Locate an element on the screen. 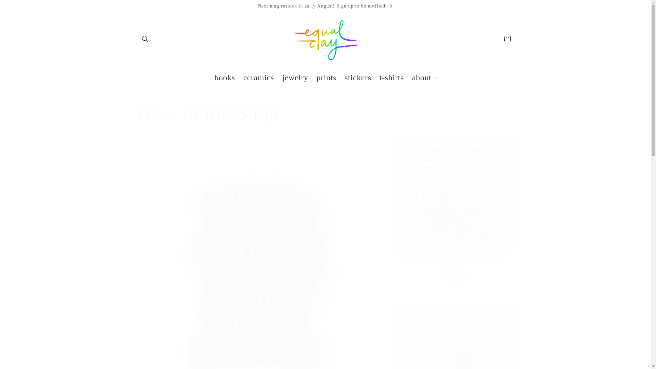 The width and height of the screenshot is (656, 369). Next mug restock in early August! Sign up to be notified is located at coordinates (325, 6).